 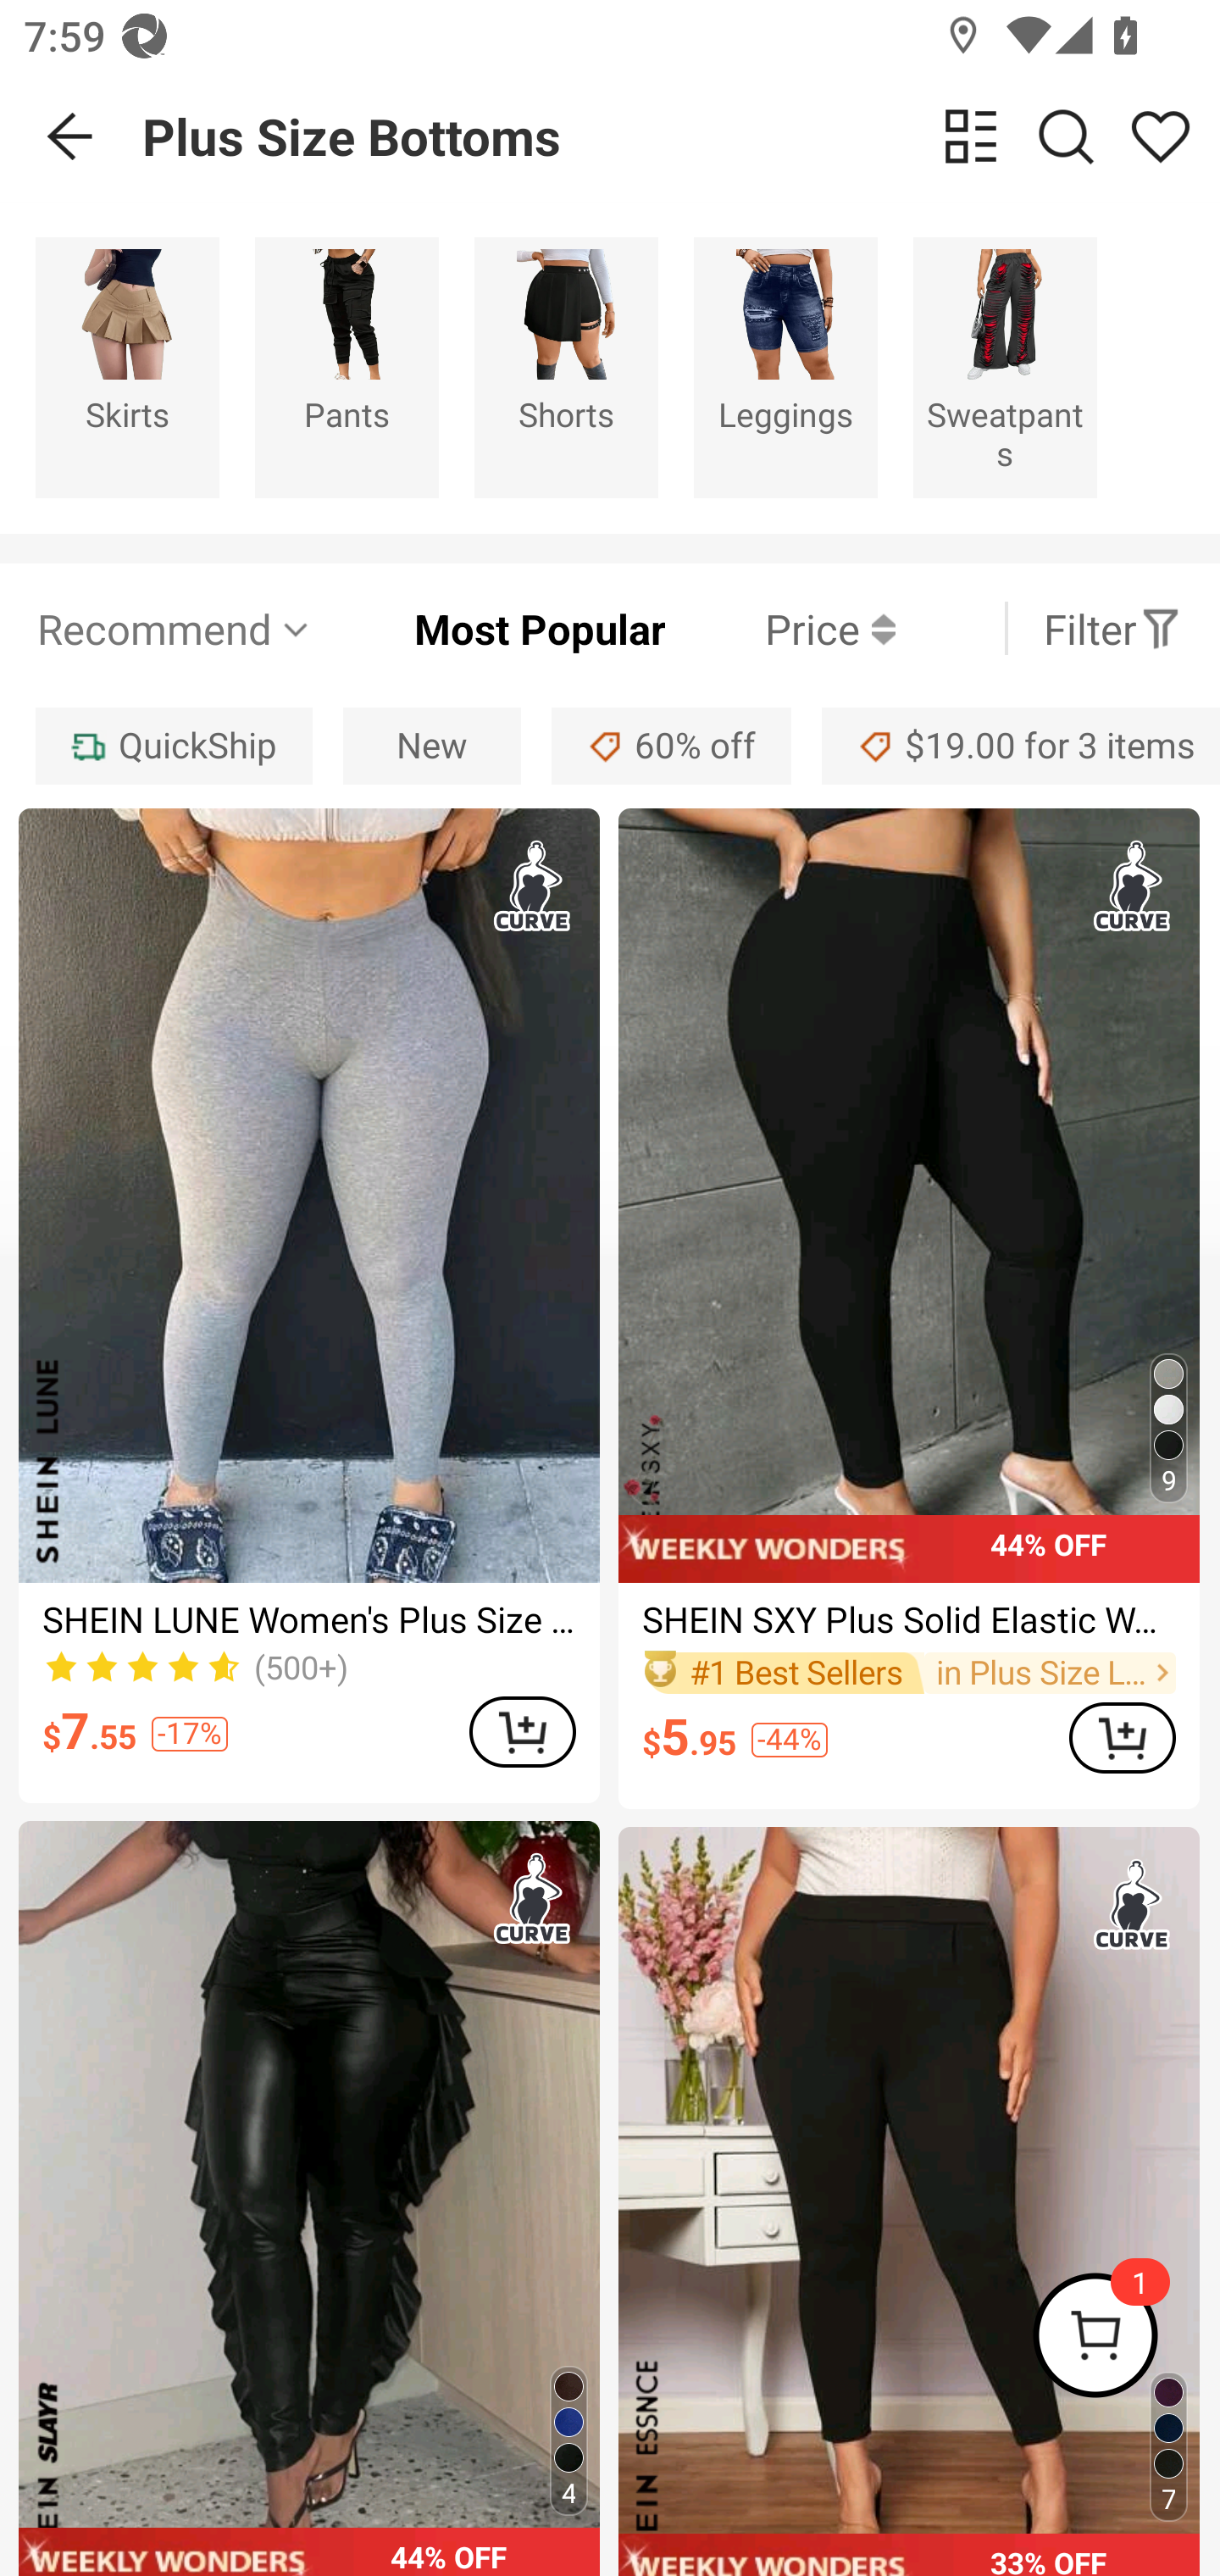 I want to click on ADD TO CART, so click(x=522, y=1732).